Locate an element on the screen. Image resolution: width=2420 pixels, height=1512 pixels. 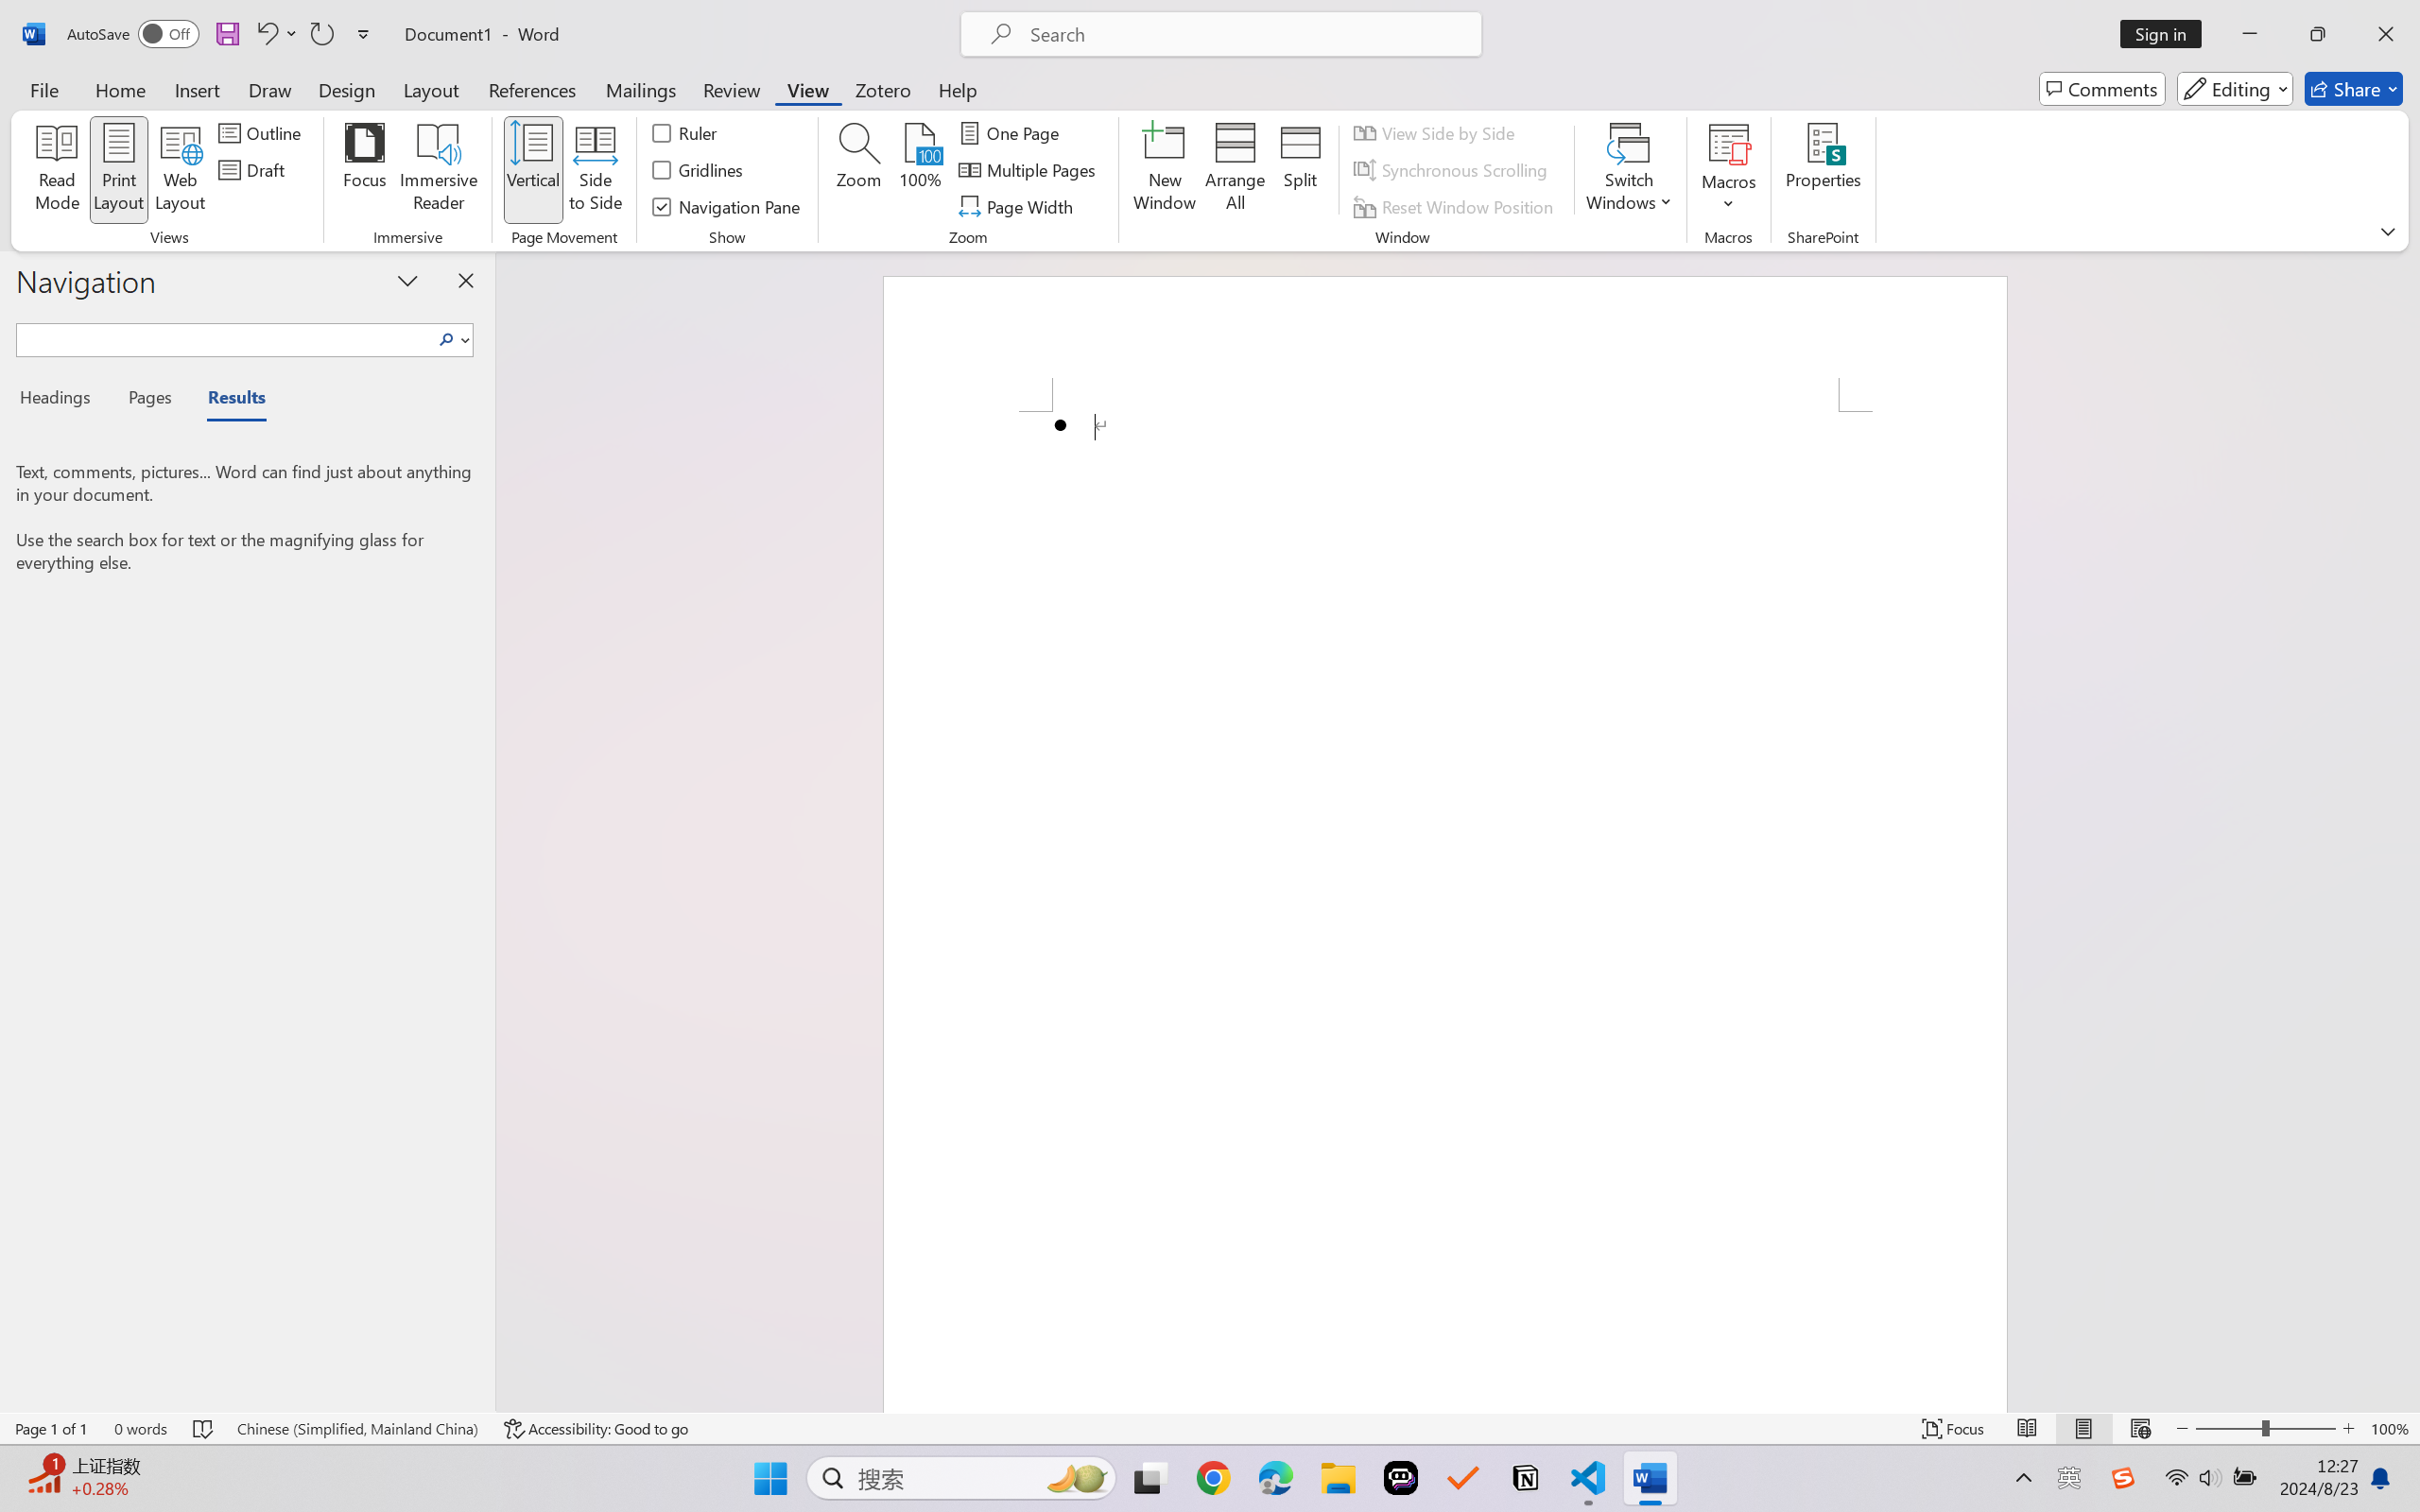
Pages is located at coordinates (148, 401).